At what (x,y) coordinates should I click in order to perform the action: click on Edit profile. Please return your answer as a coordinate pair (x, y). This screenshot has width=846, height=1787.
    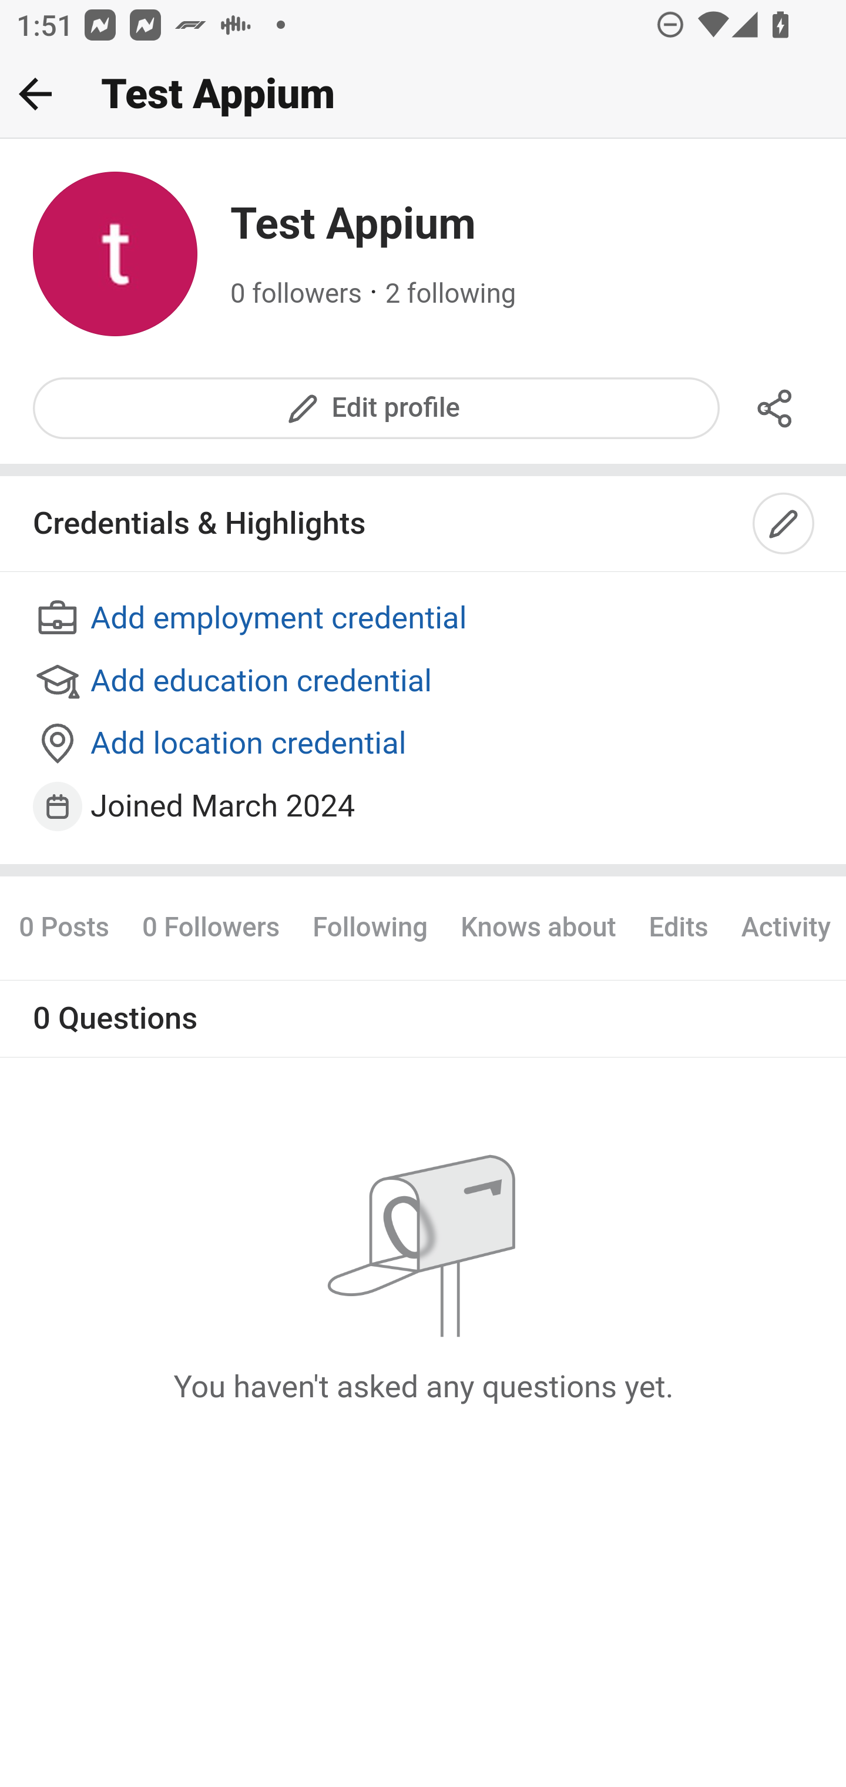
    Looking at the image, I should click on (377, 408).